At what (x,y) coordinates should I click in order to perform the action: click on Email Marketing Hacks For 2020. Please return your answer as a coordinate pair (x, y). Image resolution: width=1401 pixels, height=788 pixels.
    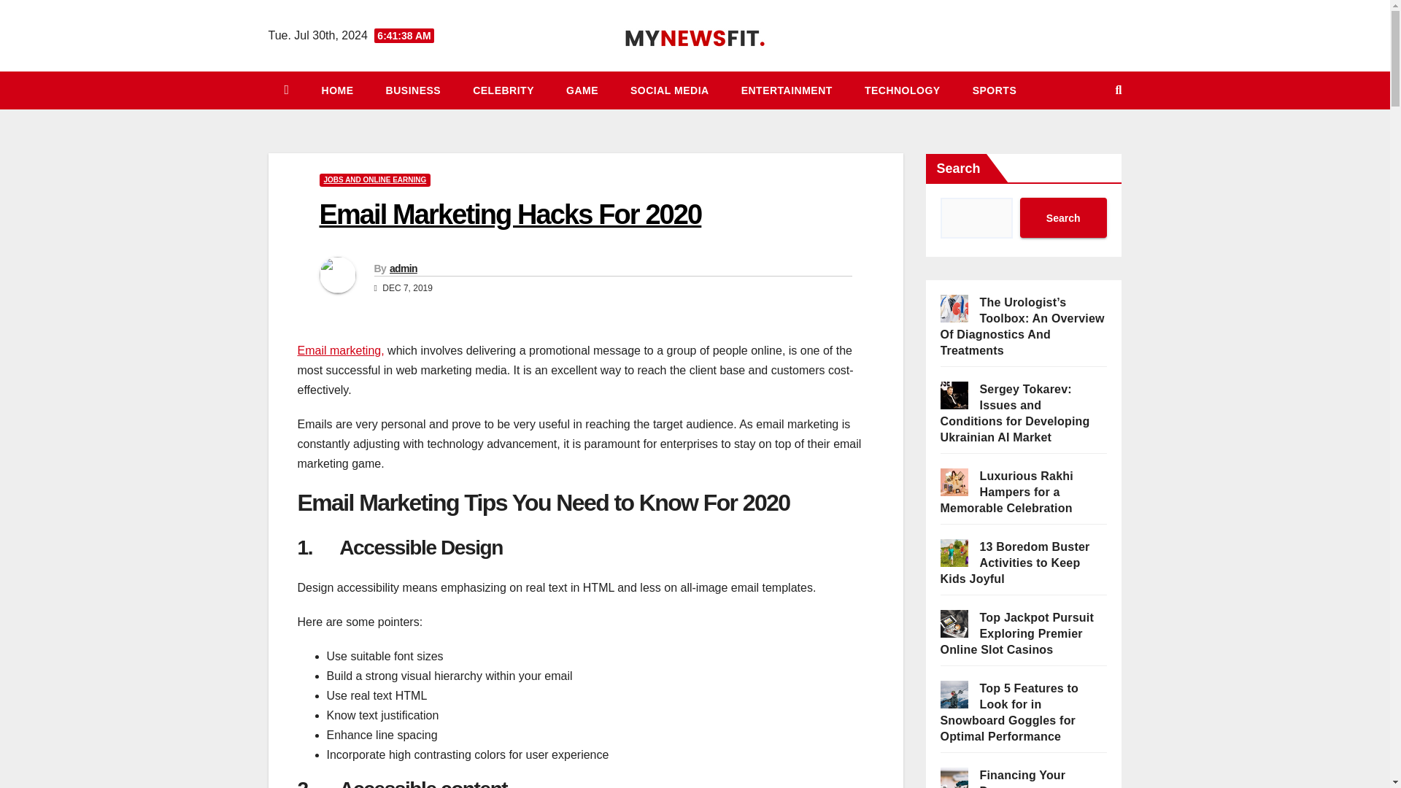
    Looking at the image, I should click on (510, 215).